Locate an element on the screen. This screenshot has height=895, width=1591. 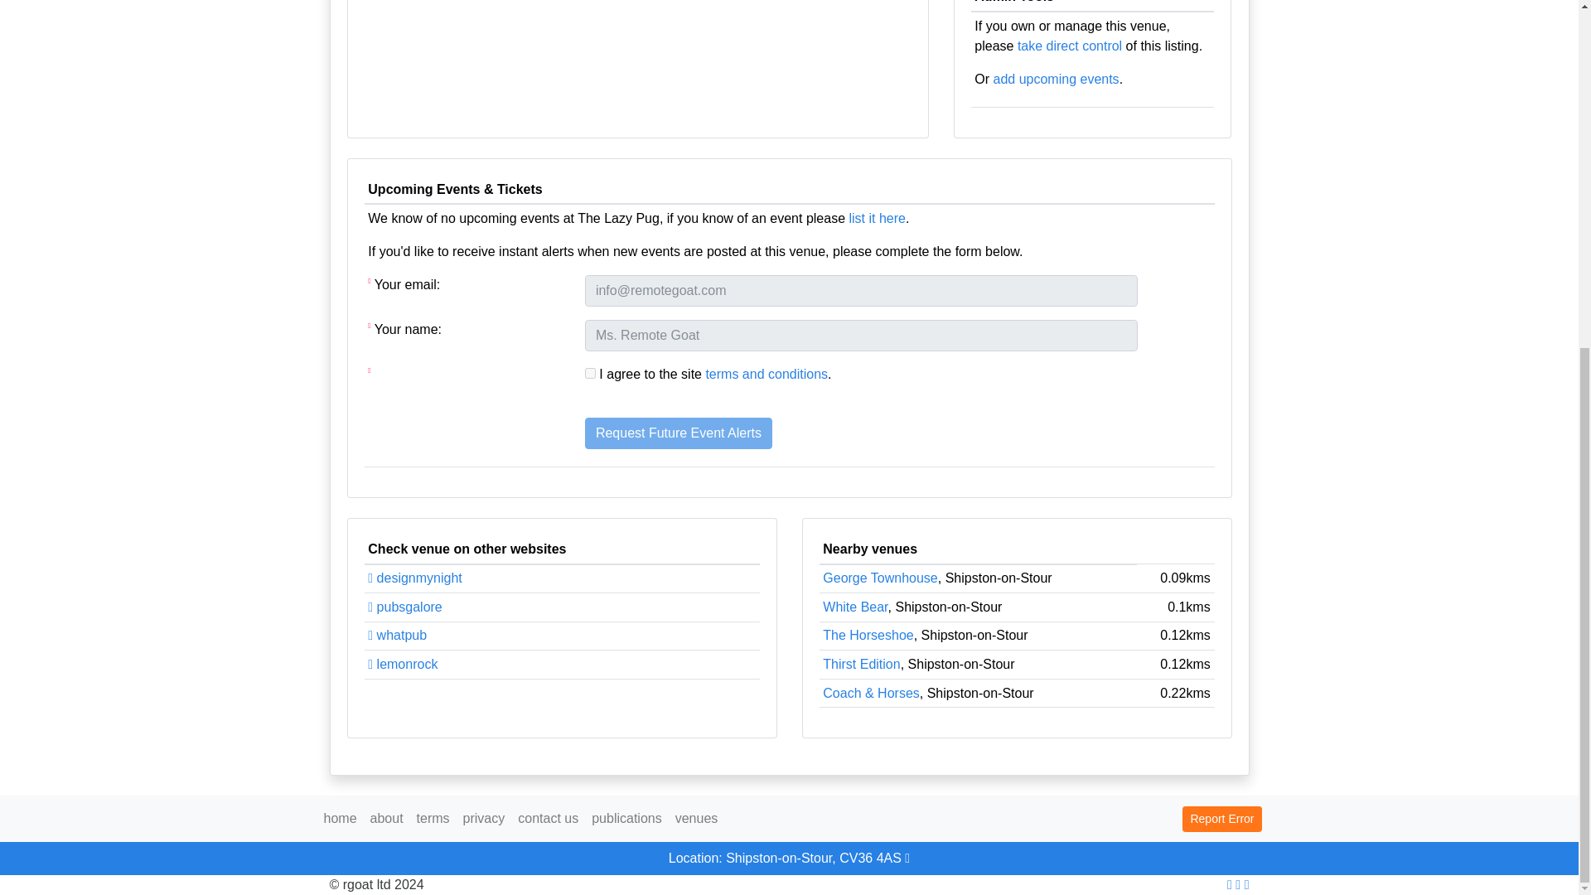
White Bear is located at coordinates (855, 607).